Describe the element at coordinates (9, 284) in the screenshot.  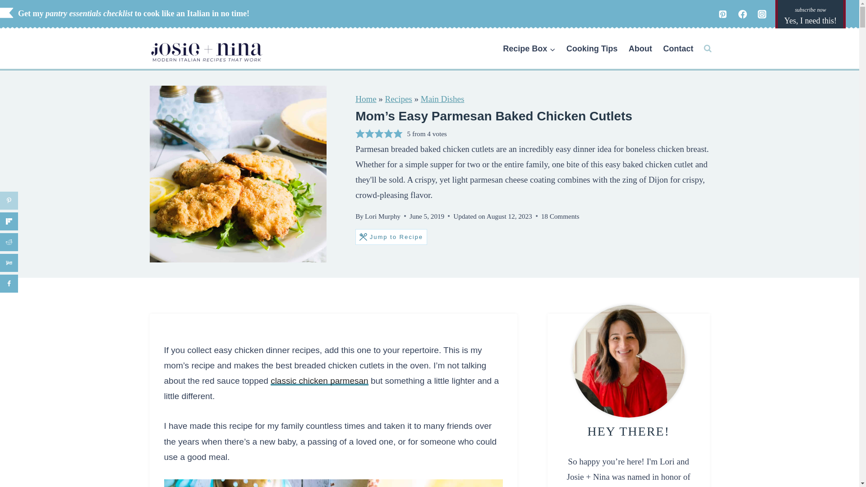
I see `Share on Facebook` at that location.